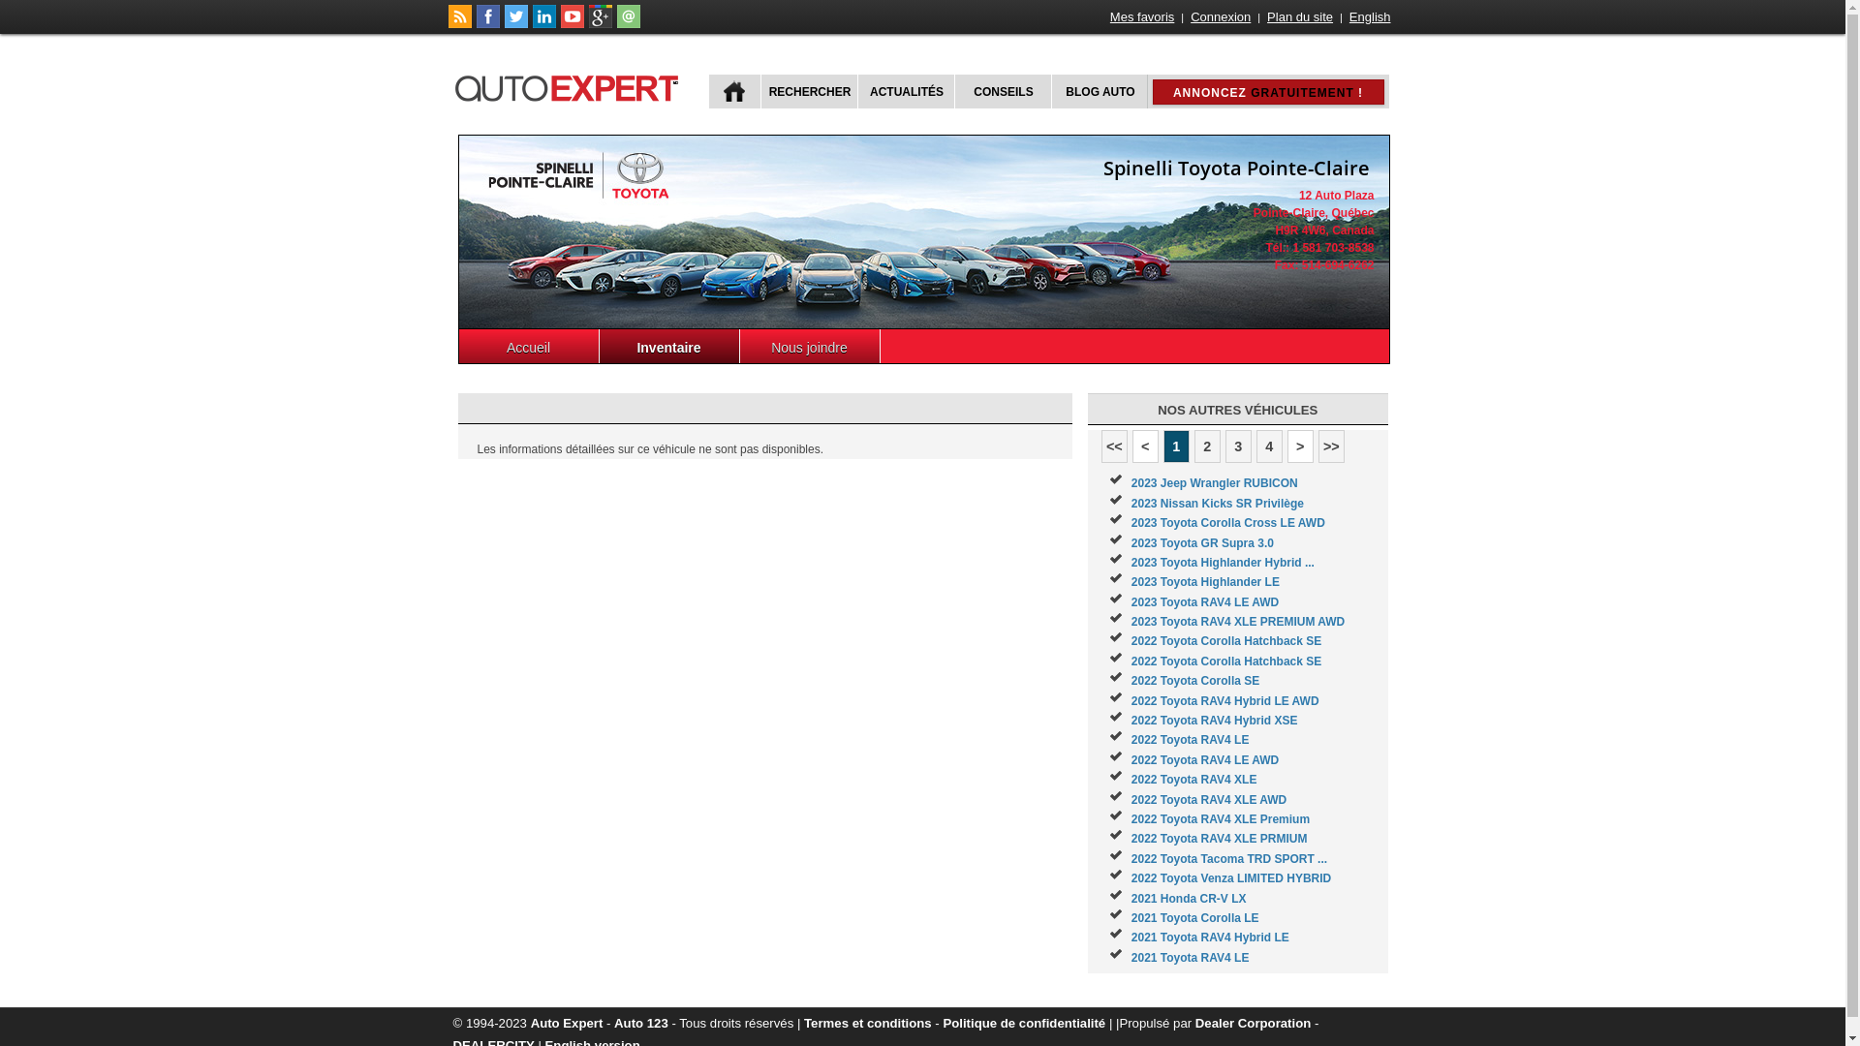 This screenshot has height=1046, width=1860. Describe the element at coordinates (1226, 661) in the screenshot. I see `2022 Toyota Corolla Hatchback SE` at that location.